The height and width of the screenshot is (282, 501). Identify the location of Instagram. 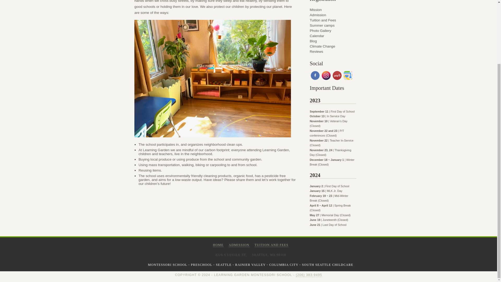
(326, 76).